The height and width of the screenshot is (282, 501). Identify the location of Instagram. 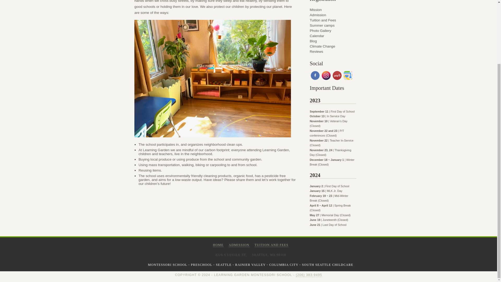
(326, 76).